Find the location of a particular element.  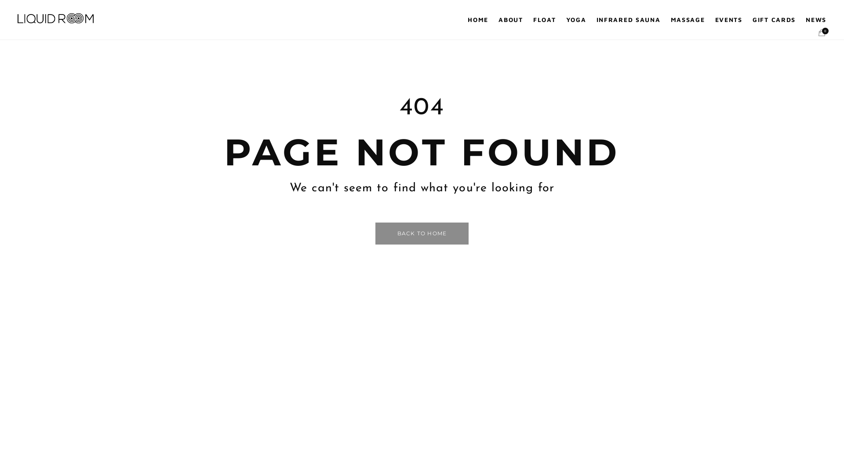

NEWS is located at coordinates (816, 20).